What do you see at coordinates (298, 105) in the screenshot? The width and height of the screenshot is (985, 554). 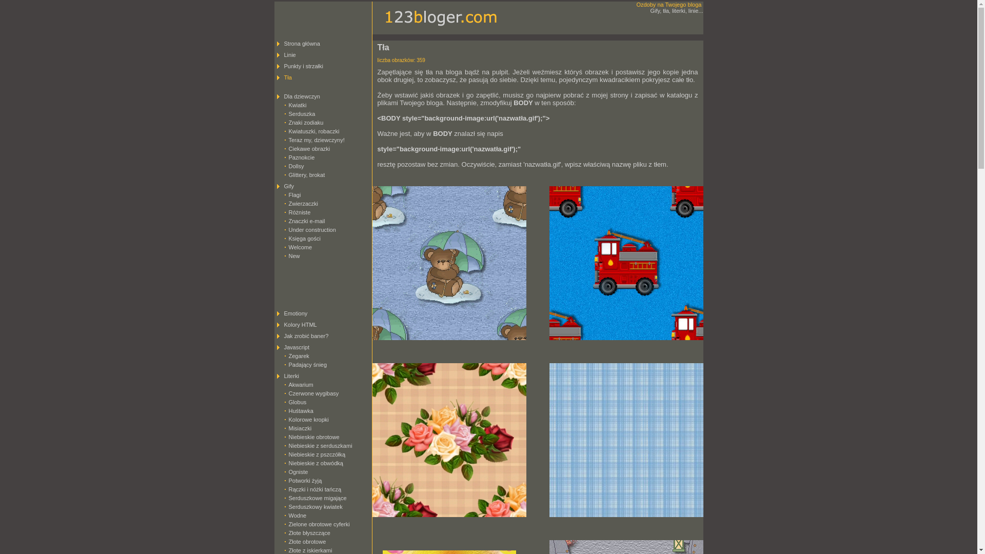 I see `Kwiatki` at bounding box center [298, 105].